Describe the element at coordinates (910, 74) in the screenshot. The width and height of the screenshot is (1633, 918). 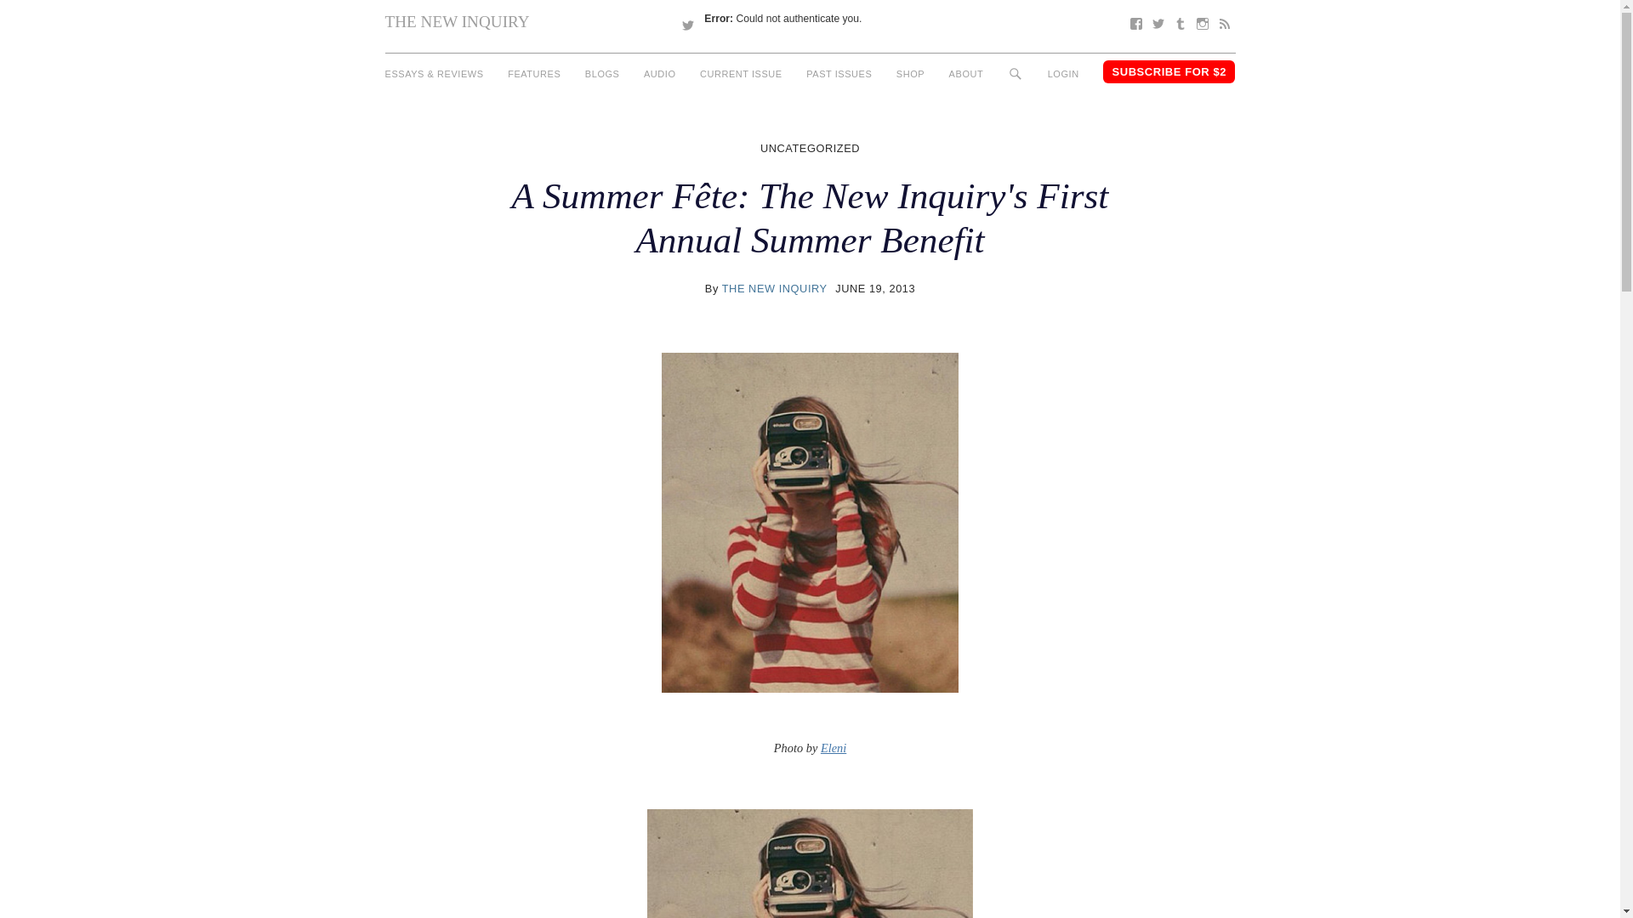
I see `SHOP` at that location.